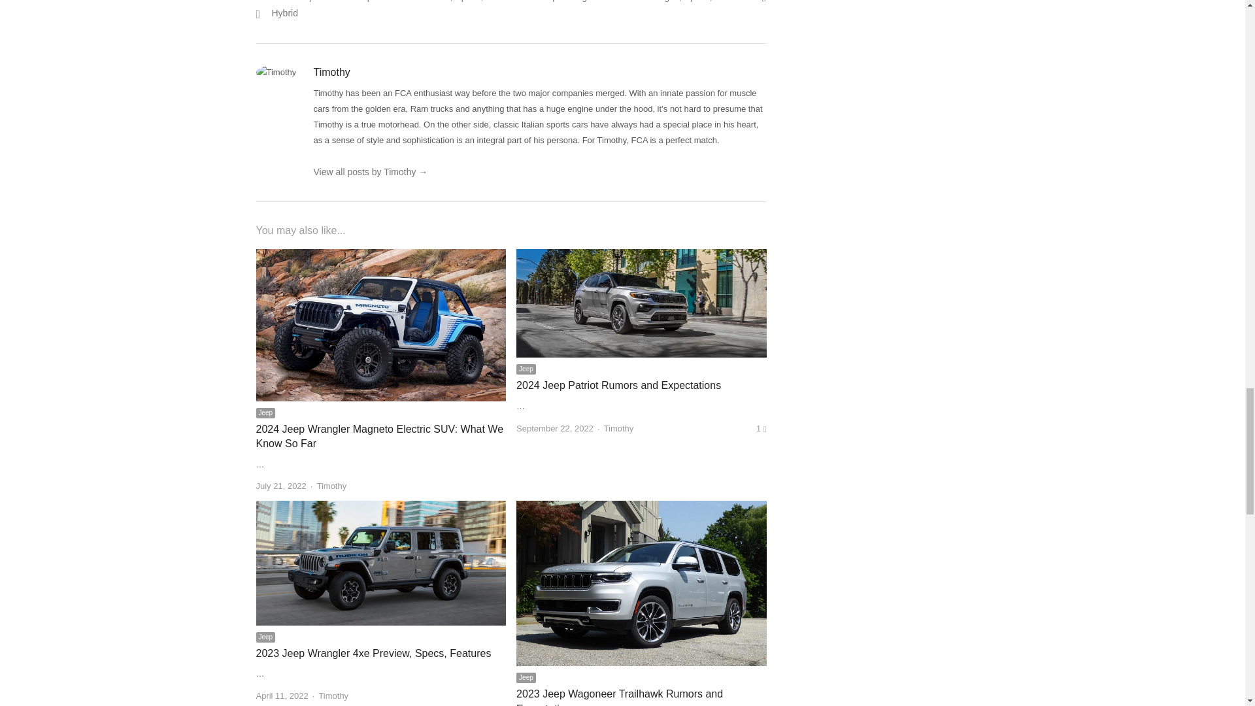  Describe the element at coordinates (265, 413) in the screenshot. I see `Jeep` at that location.